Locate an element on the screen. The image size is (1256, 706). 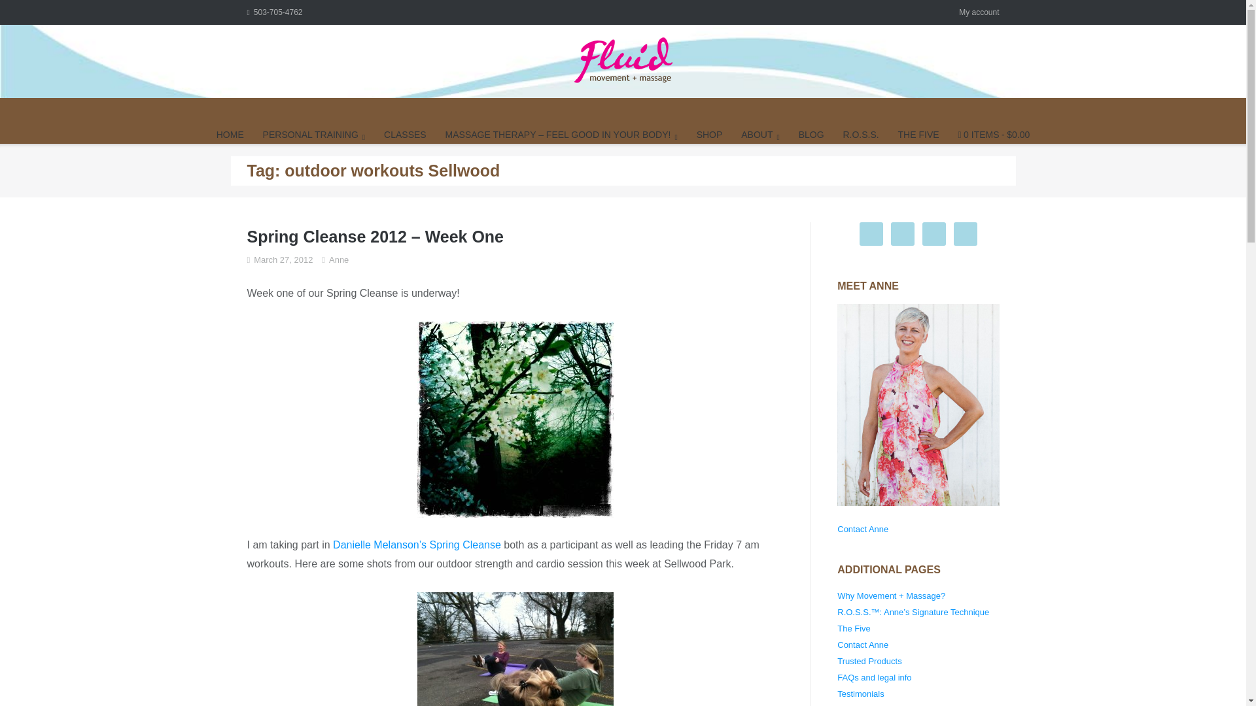
Spring Cleanse flowers 3.12 is located at coordinates (515, 420).